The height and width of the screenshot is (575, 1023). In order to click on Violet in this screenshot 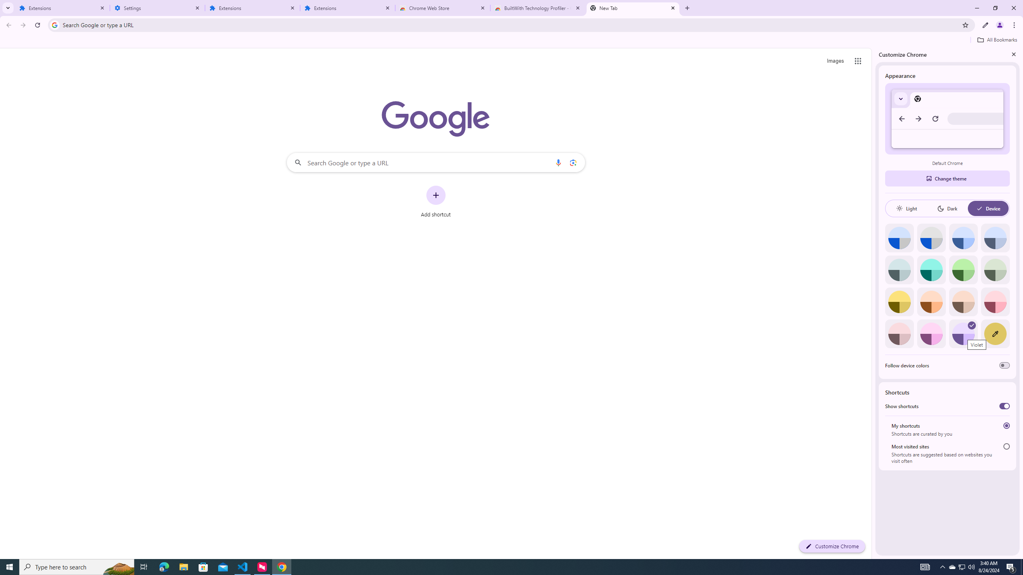, I will do `click(963, 334)`.